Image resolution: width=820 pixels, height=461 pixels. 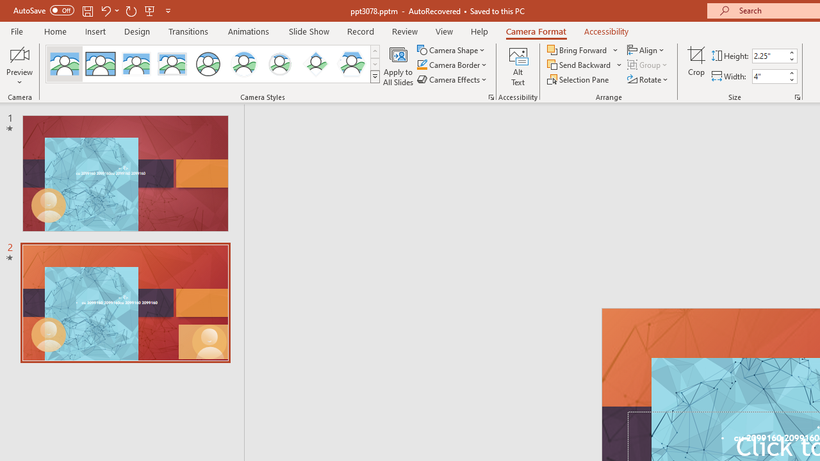 What do you see at coordinates (64, 64) in the screenshot?
I see `No Style` at bounding box center [64, 64].